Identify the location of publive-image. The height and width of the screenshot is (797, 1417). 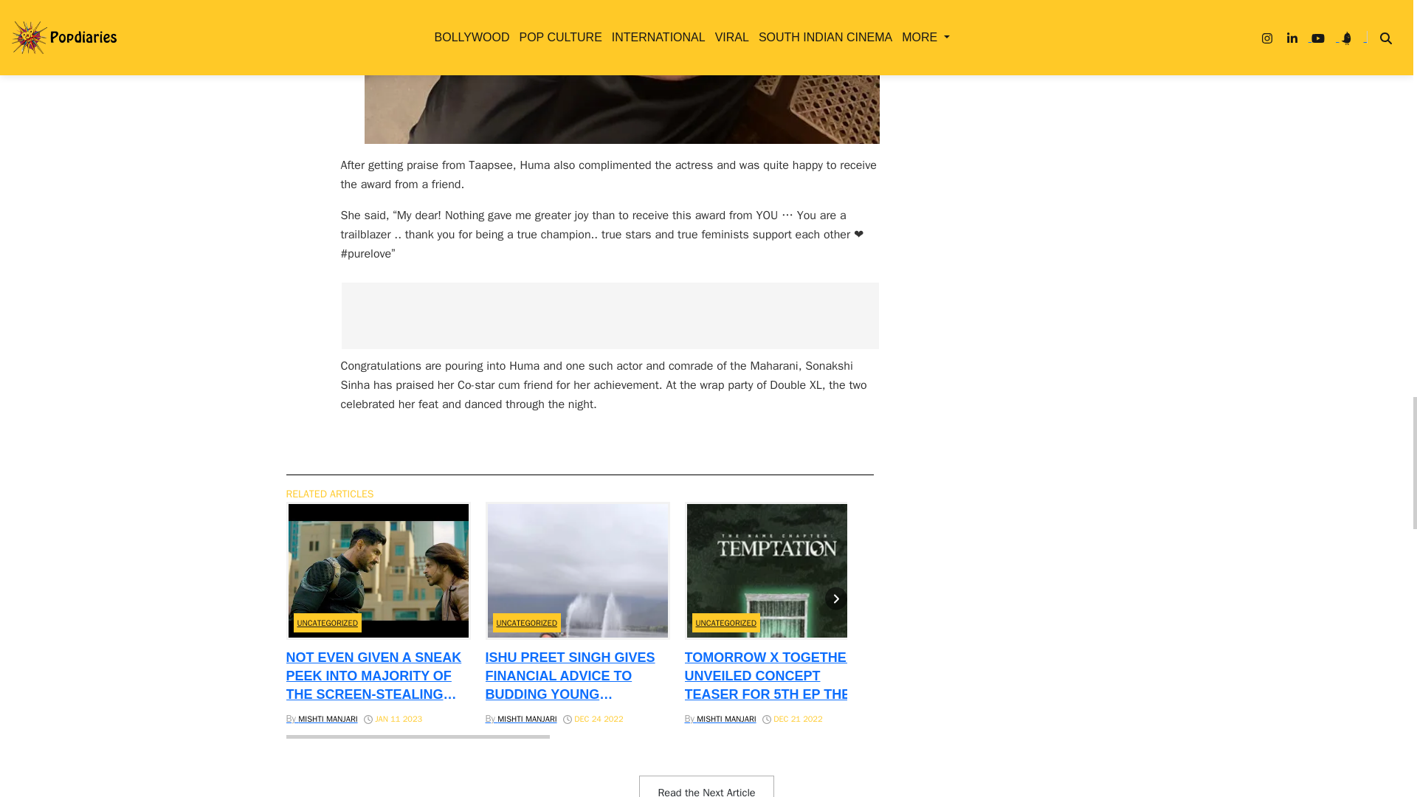
(621, 72).